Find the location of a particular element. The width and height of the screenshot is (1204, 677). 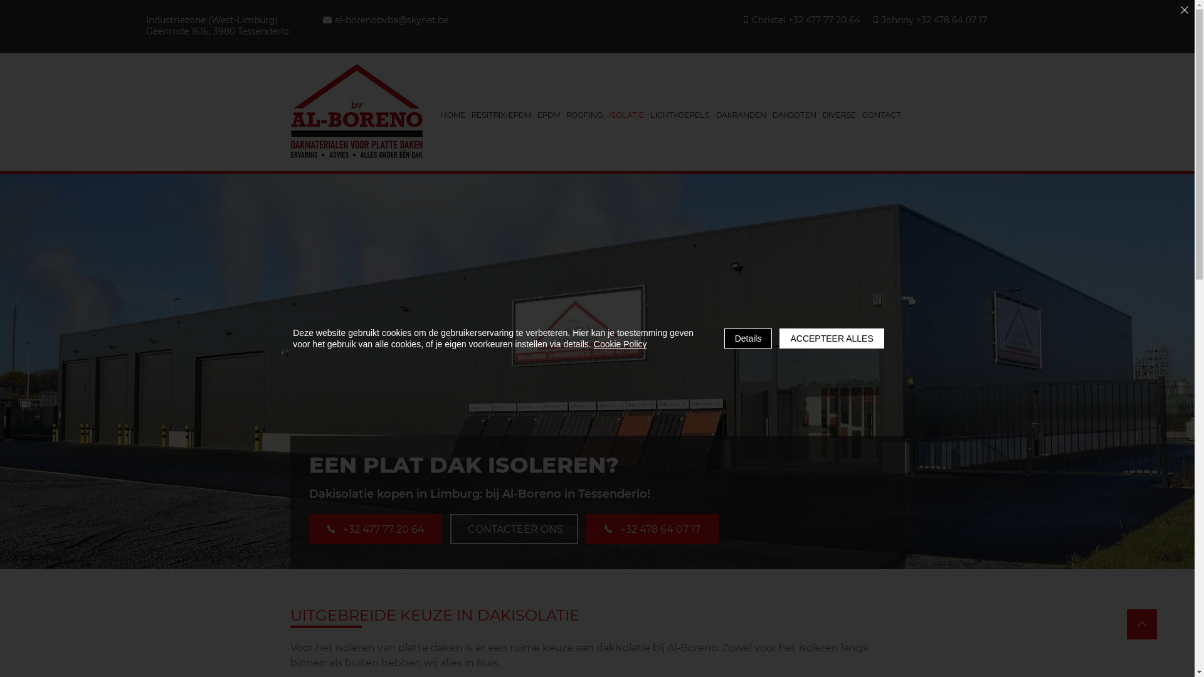

+32 477 77 20 64 is located at coordinates (375, 529).